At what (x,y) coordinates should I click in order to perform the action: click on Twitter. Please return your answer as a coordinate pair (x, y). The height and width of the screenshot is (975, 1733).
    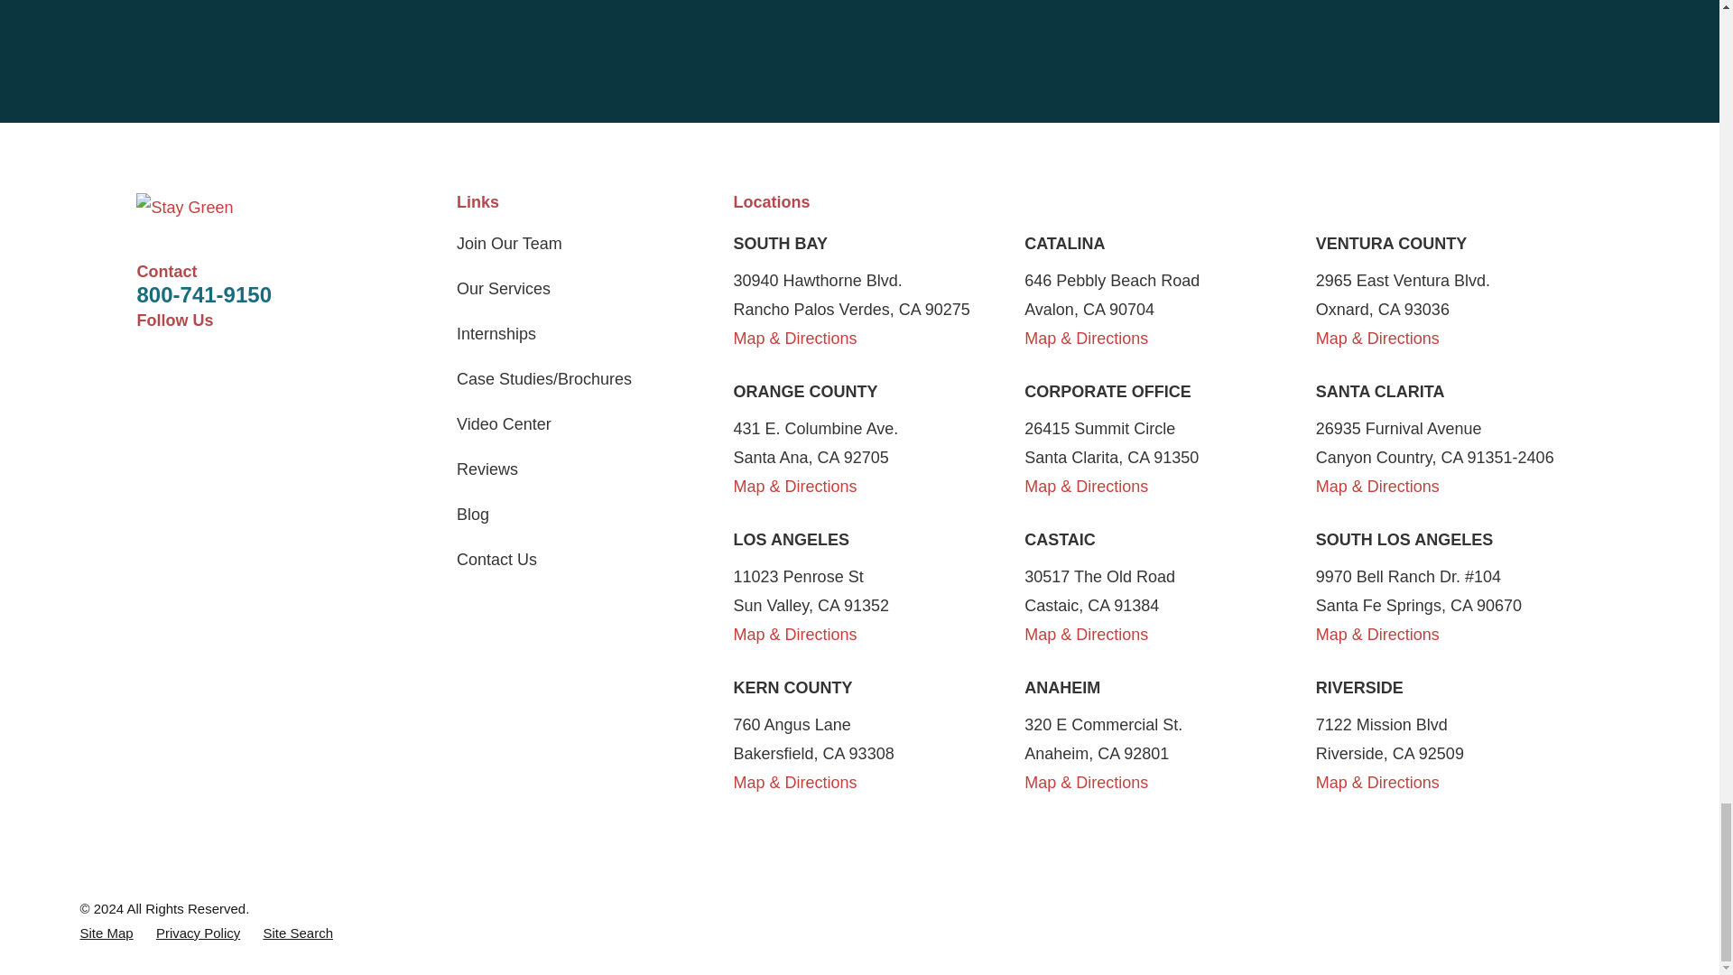
    Looking at the image, I should click on (195, 358).